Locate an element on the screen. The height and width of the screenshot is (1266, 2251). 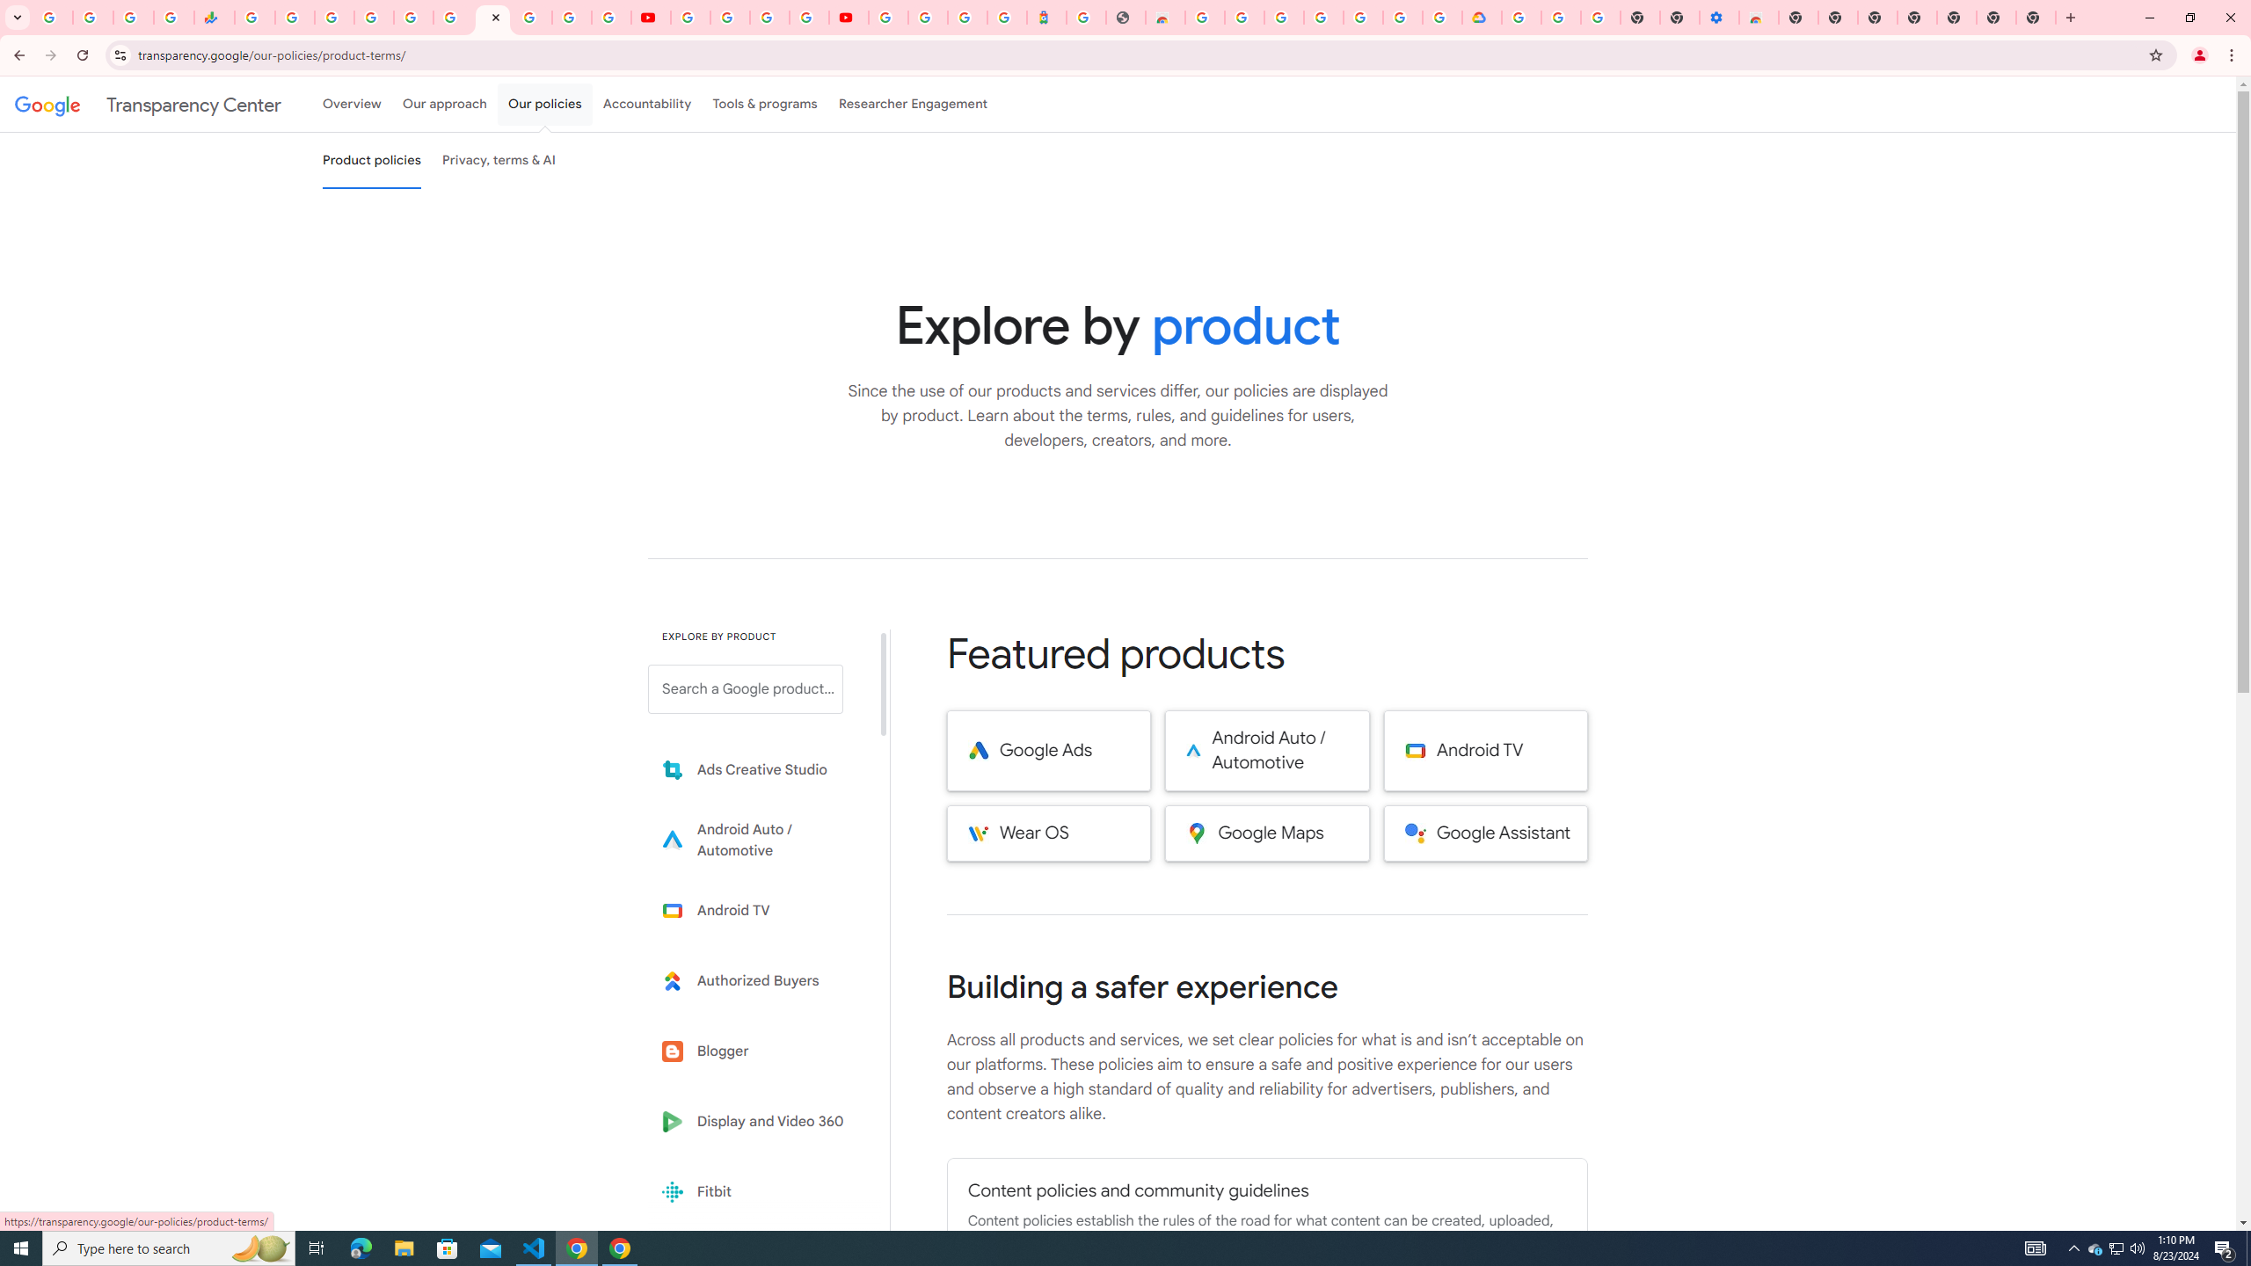
Create your Google Account is located at coordinates (769, 18).